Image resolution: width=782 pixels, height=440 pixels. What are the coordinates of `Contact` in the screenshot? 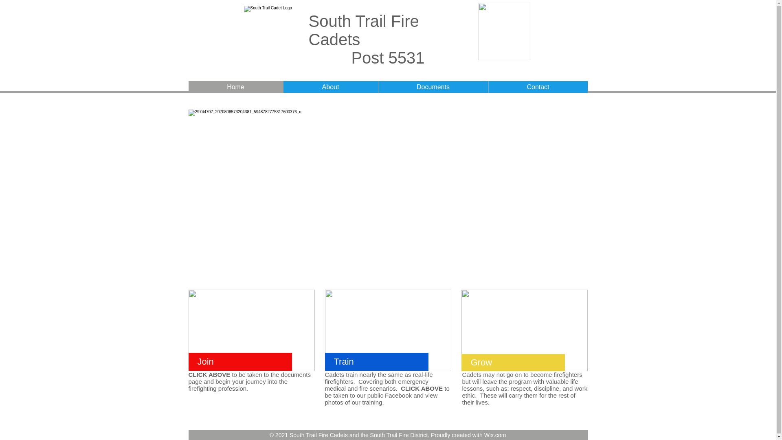 It's located at (538, 86).